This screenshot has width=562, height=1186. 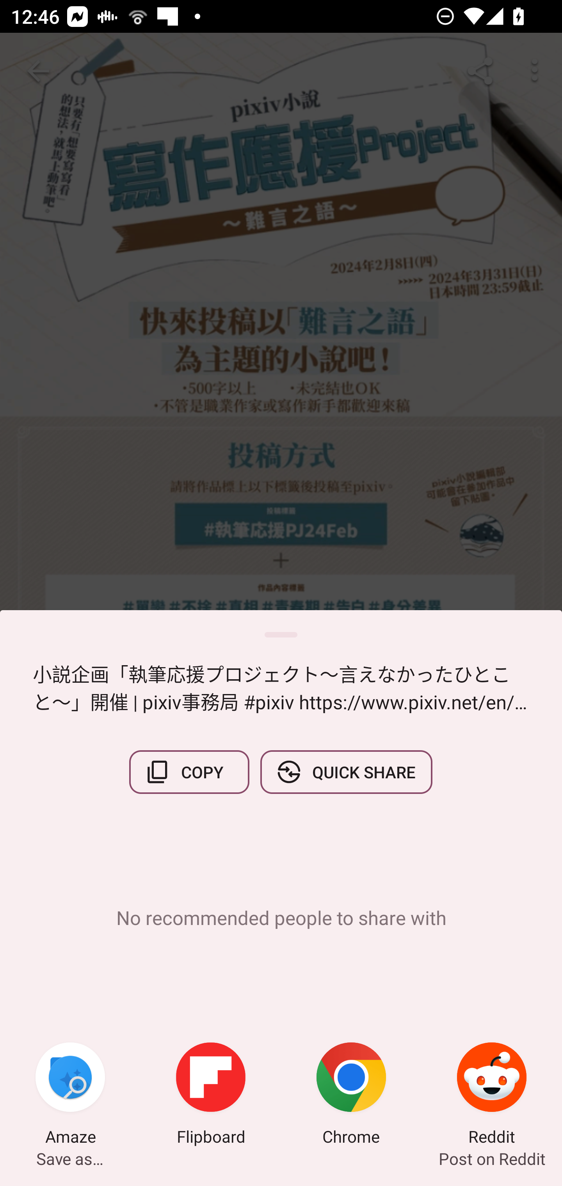 What do you see at coordinates (492, 1095) in the screenshot?
I see `Reddit Post on Reddit` at bounding box center [492, 1095].